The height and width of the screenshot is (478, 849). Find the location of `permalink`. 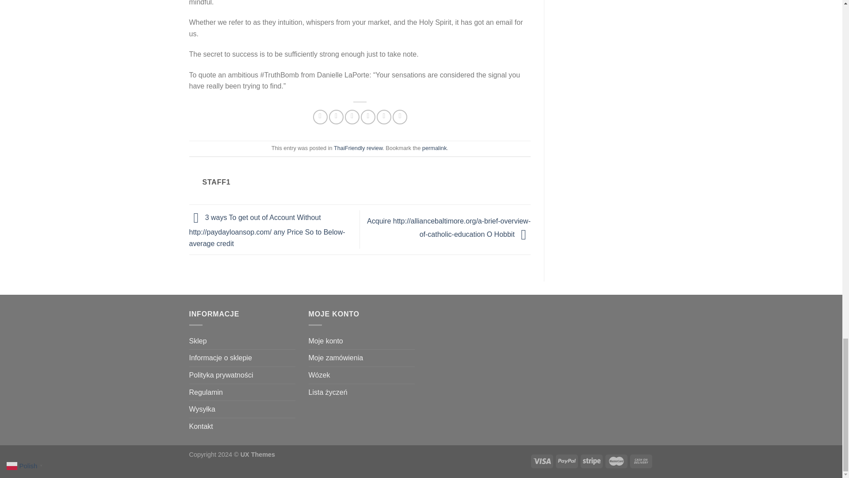

permalink is located at coordinates (434, 148).